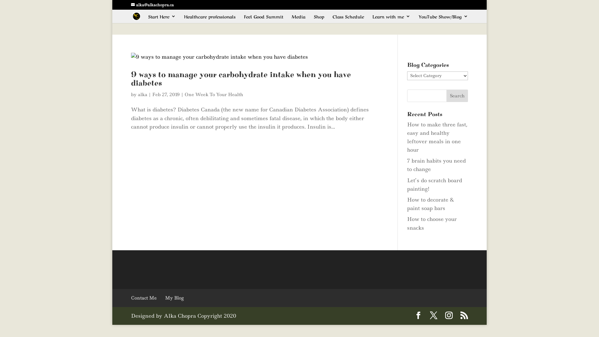 Image resolution: width=599 pixels, height=337 pixels. Describe the element at coordinates (432, 223) in the screenshot. I see `How to choose your snacks` at that location.